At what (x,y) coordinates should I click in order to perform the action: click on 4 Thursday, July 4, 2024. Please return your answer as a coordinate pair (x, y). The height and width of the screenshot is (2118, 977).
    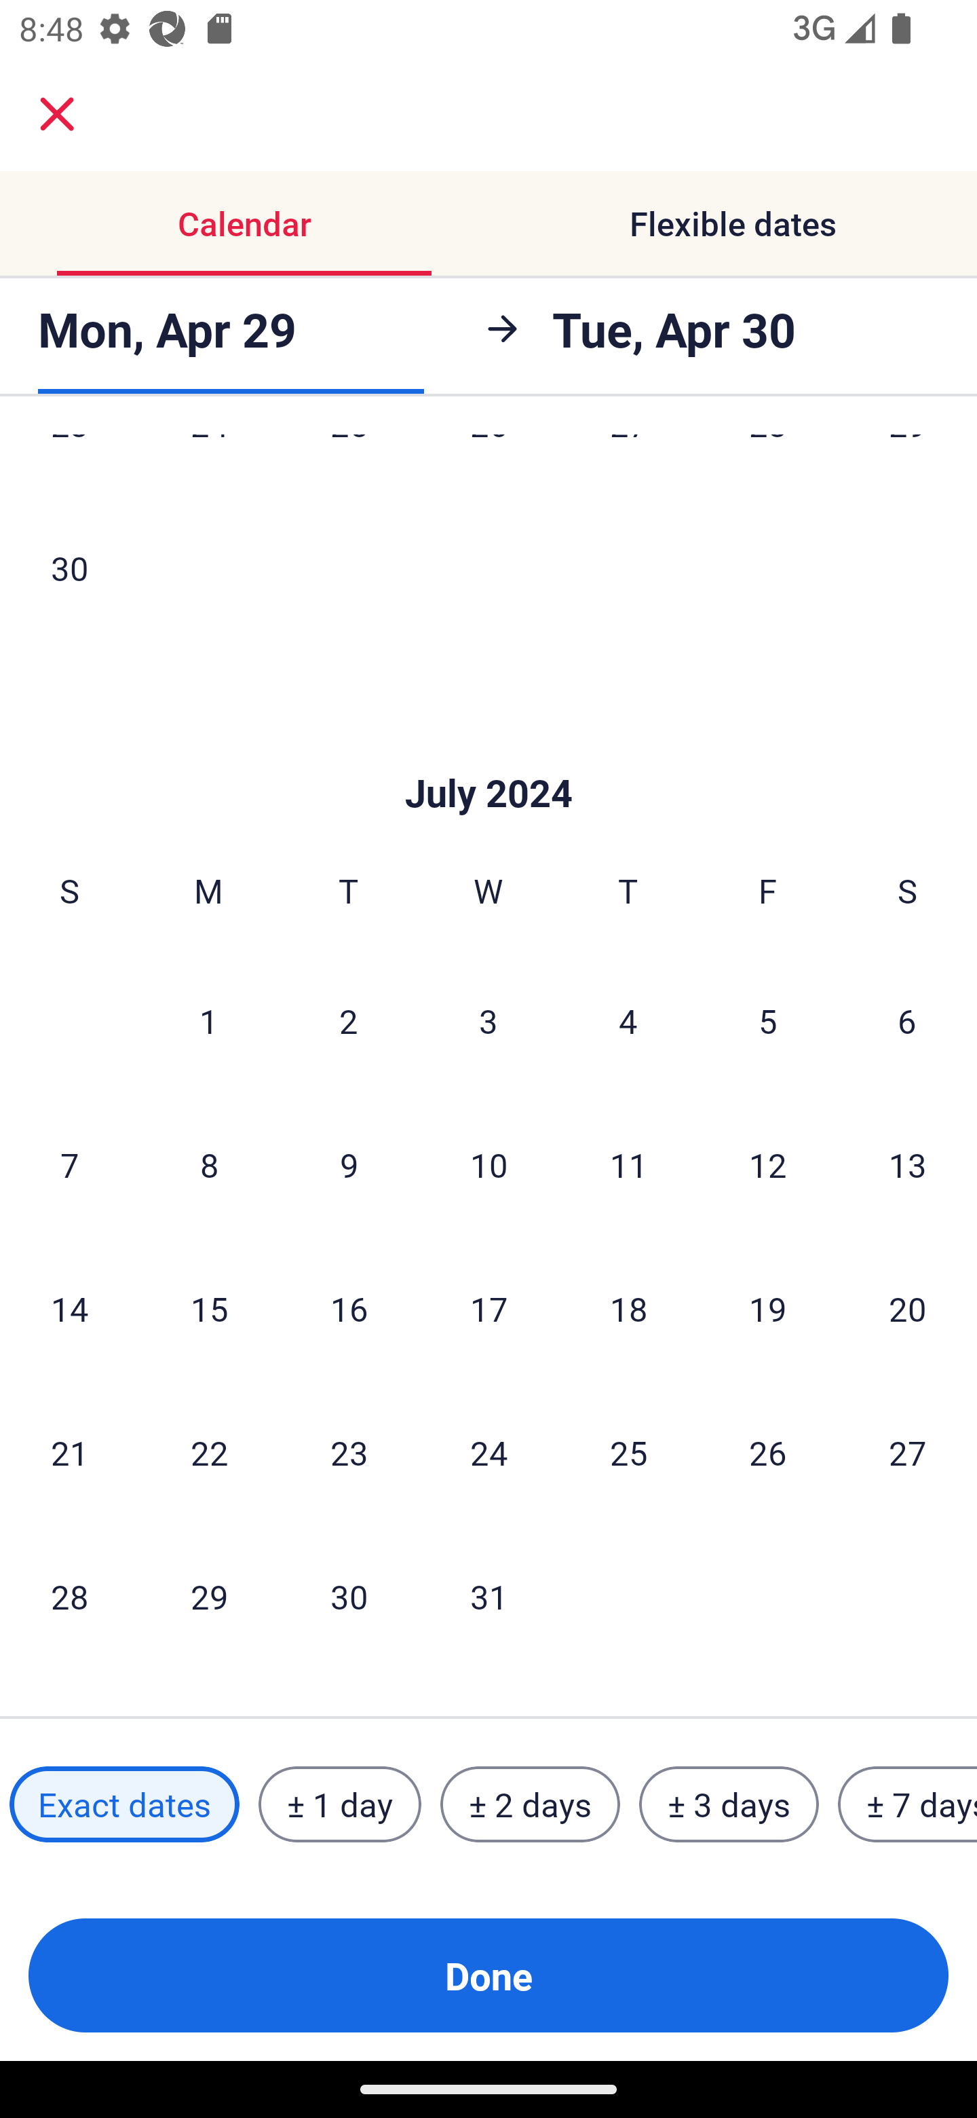
    Looking at the image, I should click on (628, 1020).